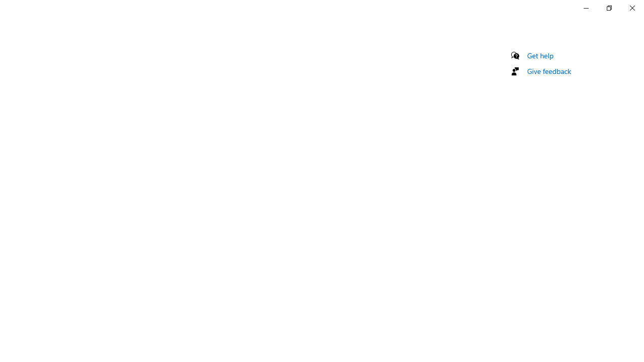 The height and width of the screenshot is (362, 644). Describe the element at coordinates (549, 71) in the screenshot. I see `Give feedback` at that location.